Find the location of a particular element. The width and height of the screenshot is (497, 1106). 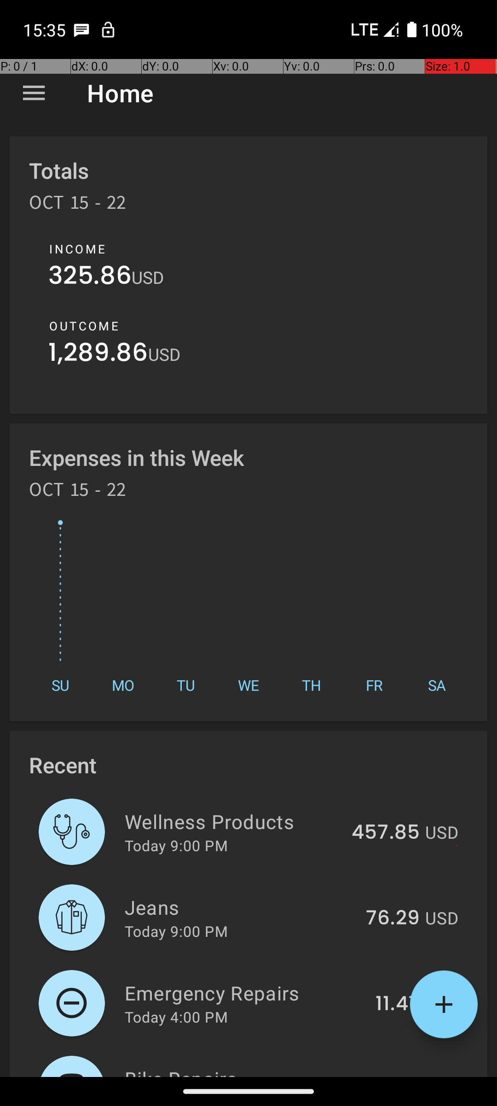

11.47 is located at coordinates (398, 1004).